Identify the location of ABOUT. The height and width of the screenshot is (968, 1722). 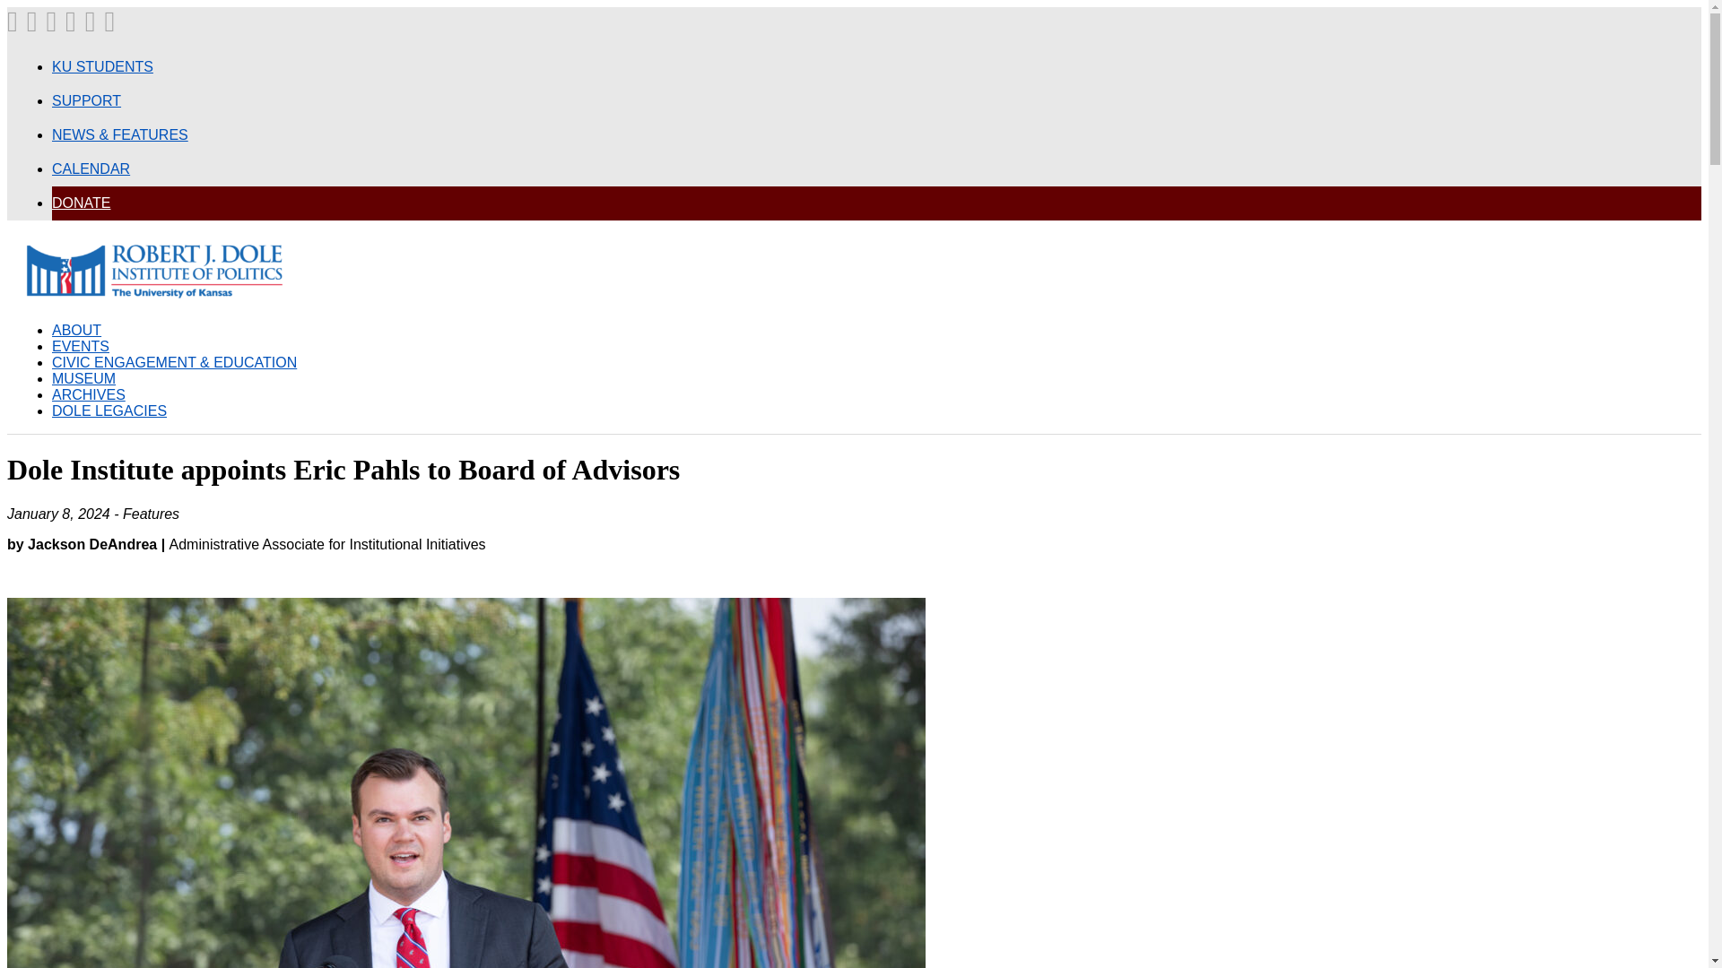
(76, 330).